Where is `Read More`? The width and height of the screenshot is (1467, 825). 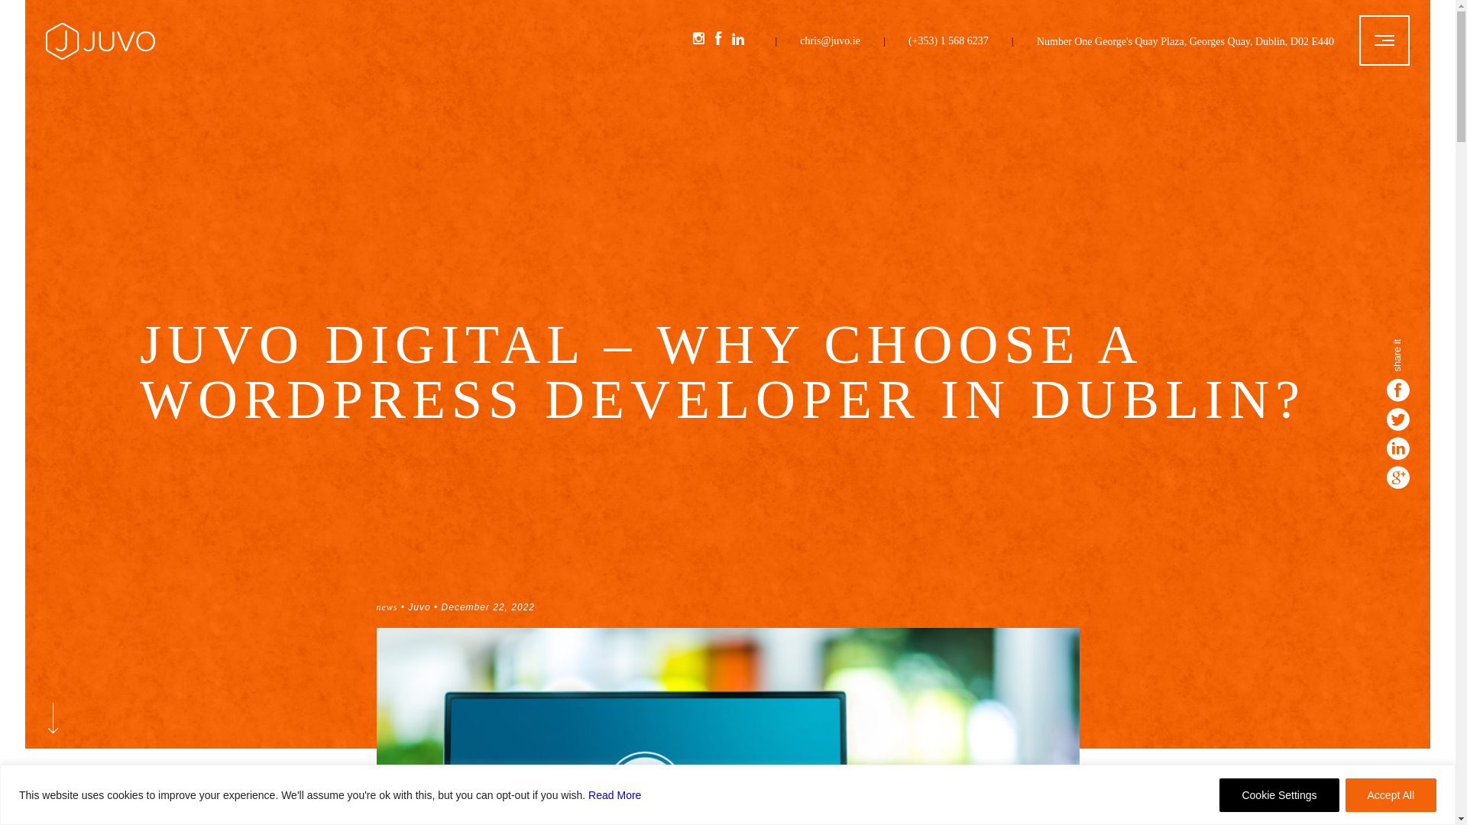
Read More is located at coordinates (614, 794).